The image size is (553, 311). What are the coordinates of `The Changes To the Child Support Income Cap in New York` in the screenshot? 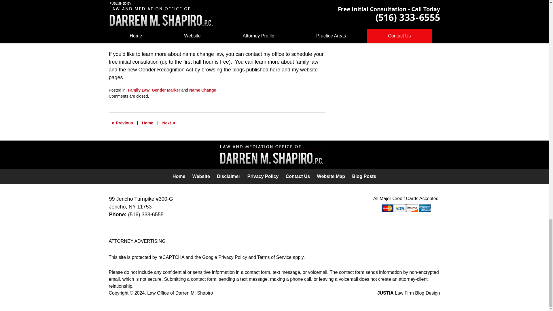 It's located at (168, 123).